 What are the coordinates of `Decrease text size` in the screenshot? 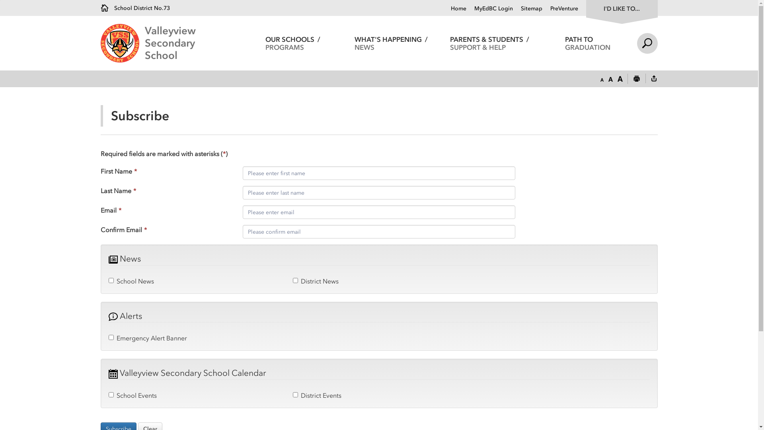 It's located at (602, 79).